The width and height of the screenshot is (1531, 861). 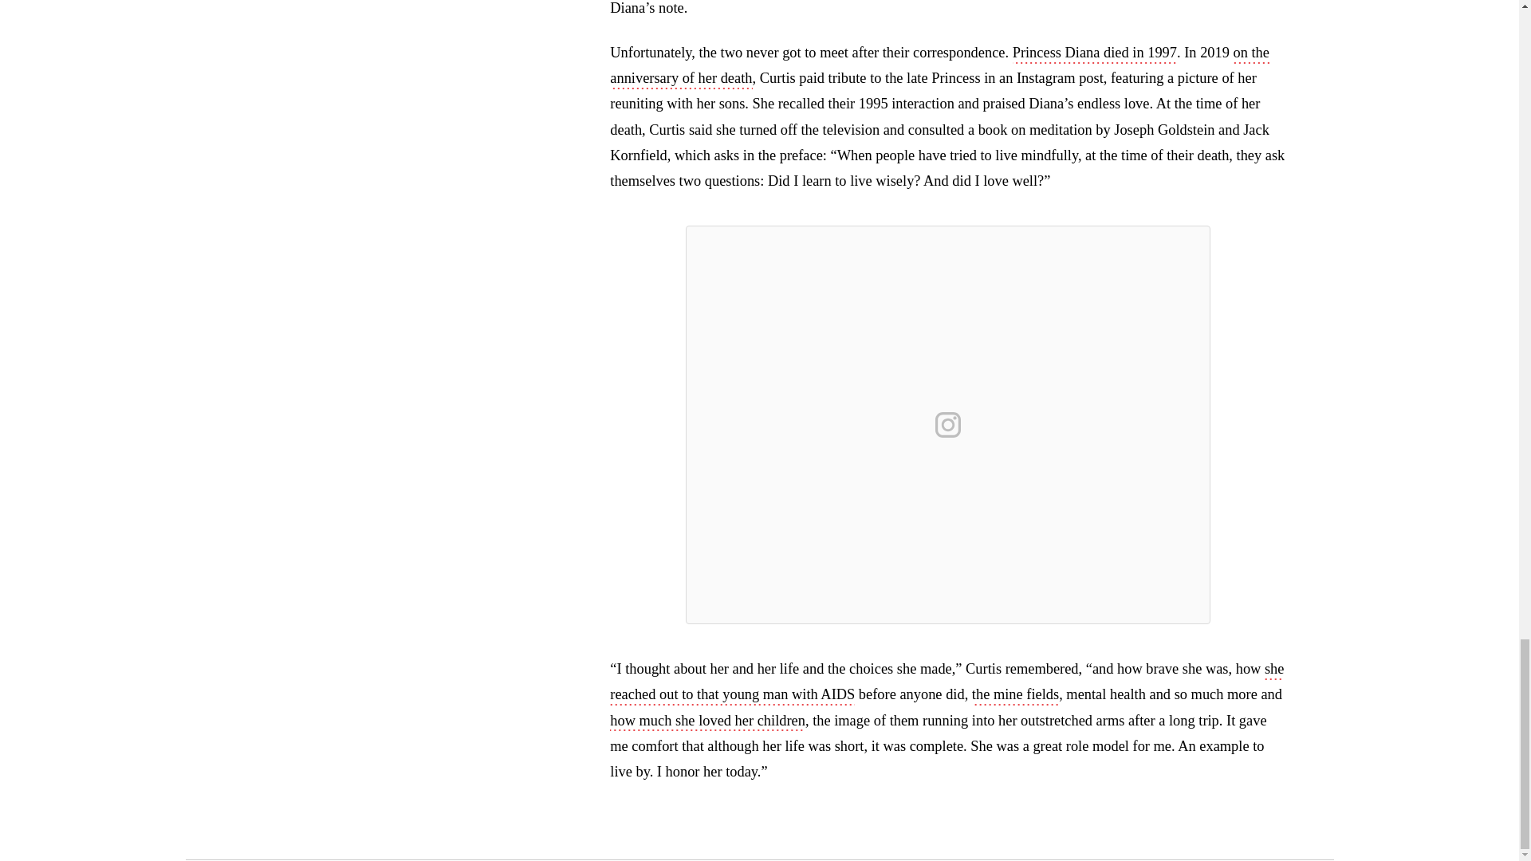 What do you see at coordinates (947, 682) in the screenshot?
I see `she reached out to that young man with AIDS` at bounding box center [947, 682].